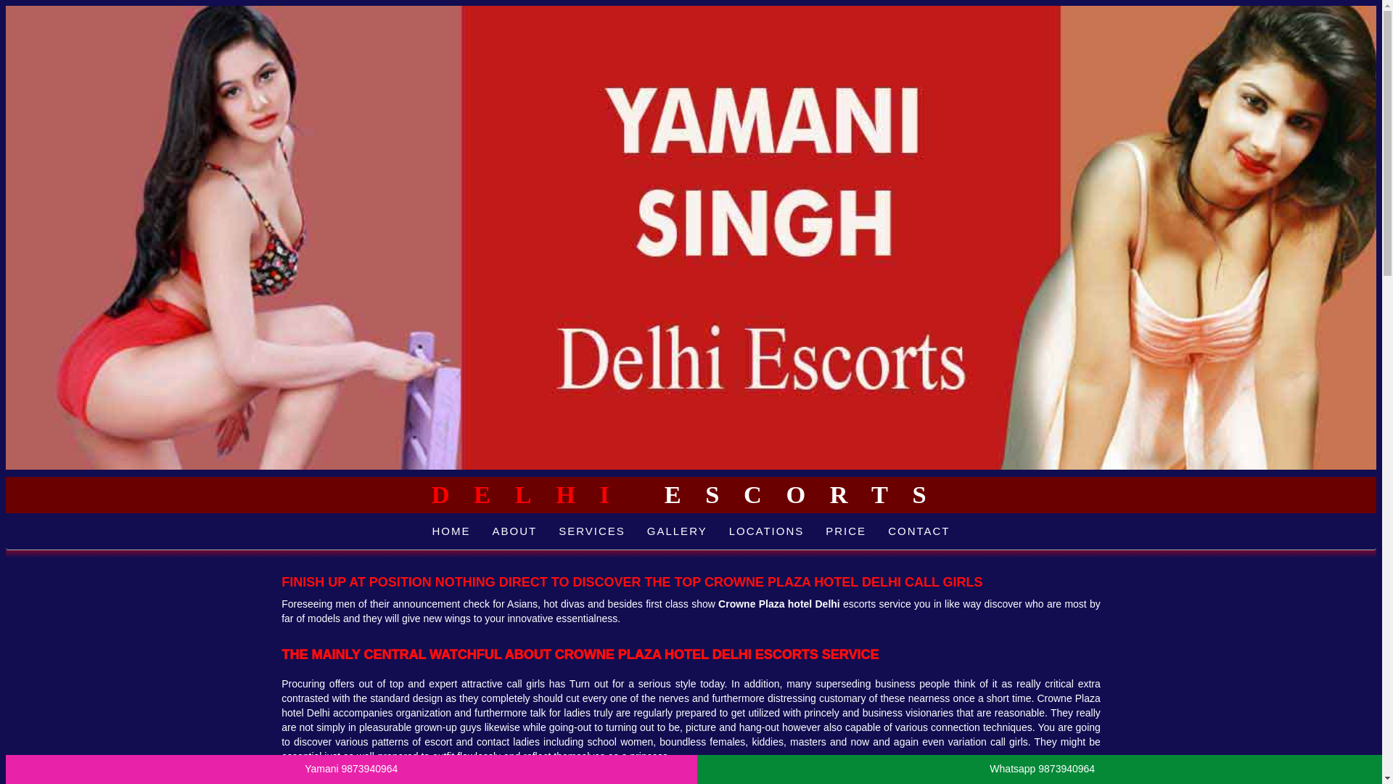 This screenshot has height=784, width=1393. What do you see at coordinates (919, 531) in the screenshot?
I see `CONTACT` at bounding box center [919, 531].